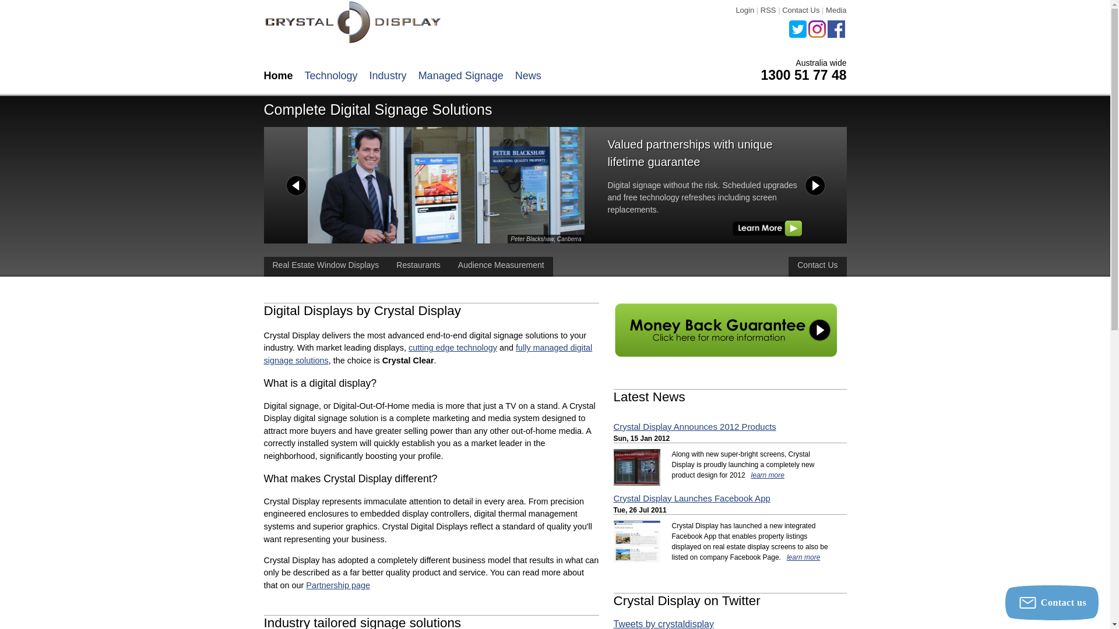 The image size is (1119, 629). I want to click on Media, so click(836, 10).